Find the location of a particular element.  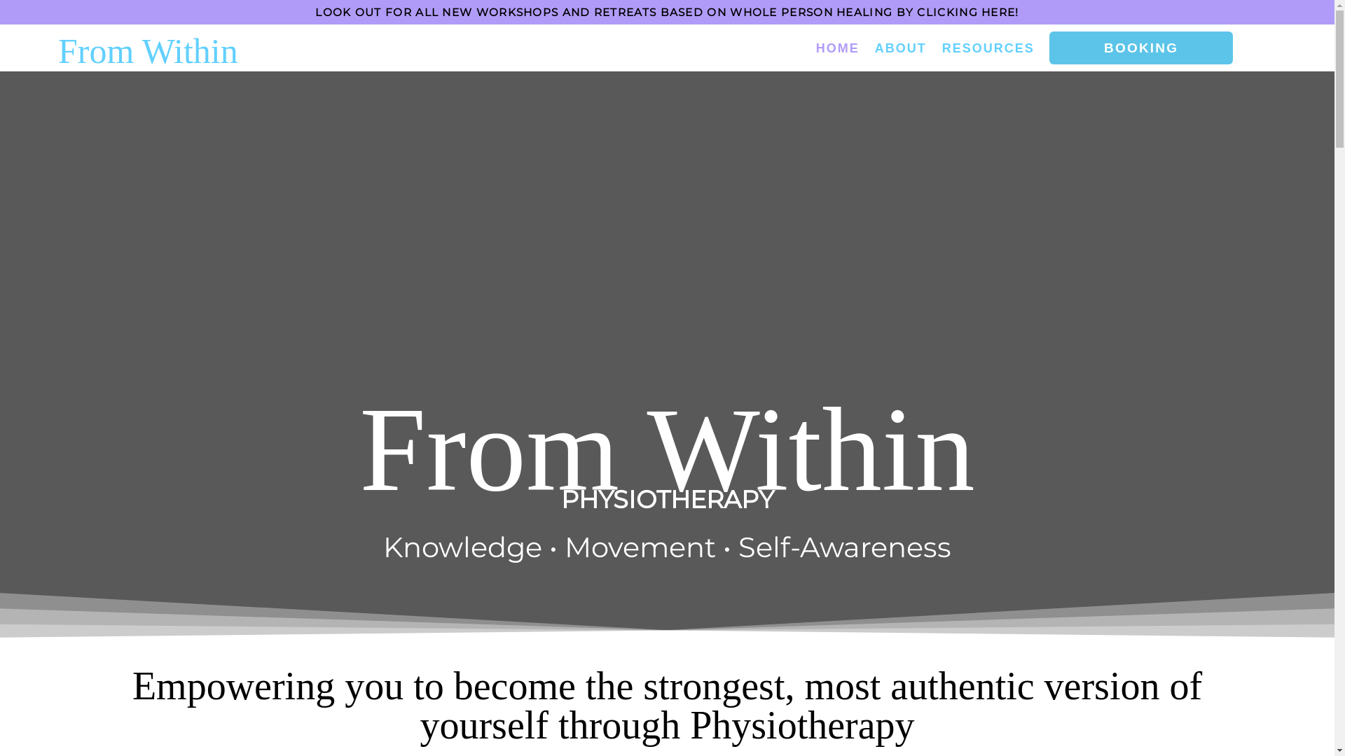

HOME is located at coordinates (838, 48).